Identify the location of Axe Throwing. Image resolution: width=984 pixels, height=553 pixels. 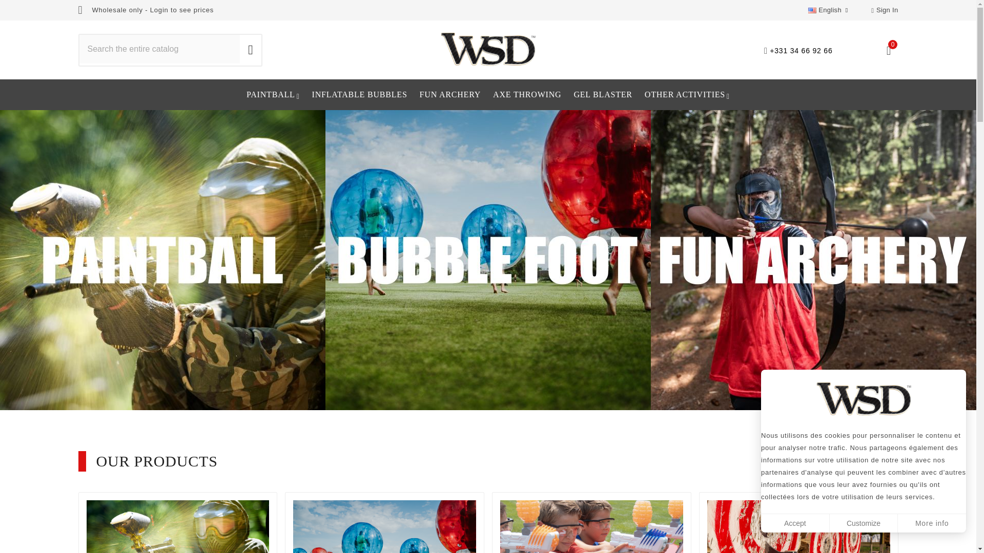
(527, 94).